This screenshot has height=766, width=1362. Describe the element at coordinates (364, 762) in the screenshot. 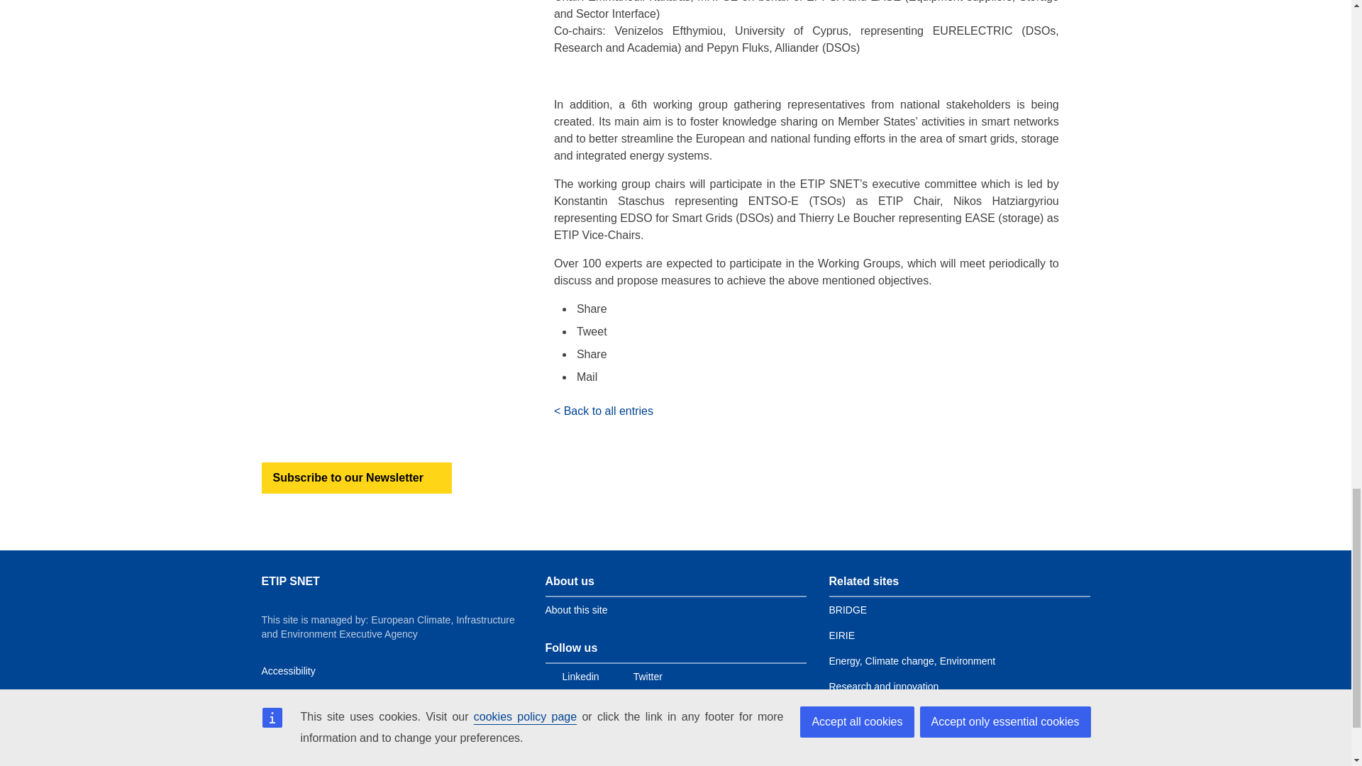

I see `European Commission` at that location.